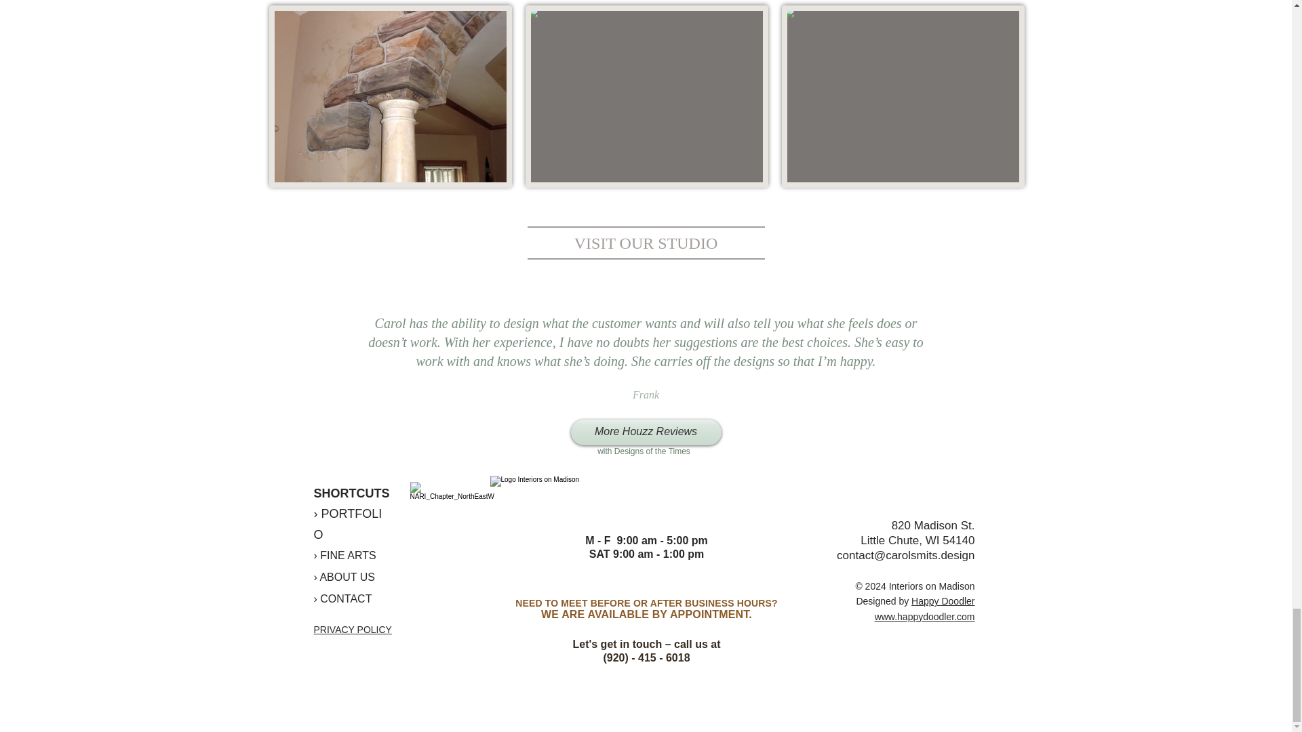  What do you see at coordinates (646, 243) in the screenshot?
I see `VISIT OUR STUDIO` at bounding box center [646, 243].